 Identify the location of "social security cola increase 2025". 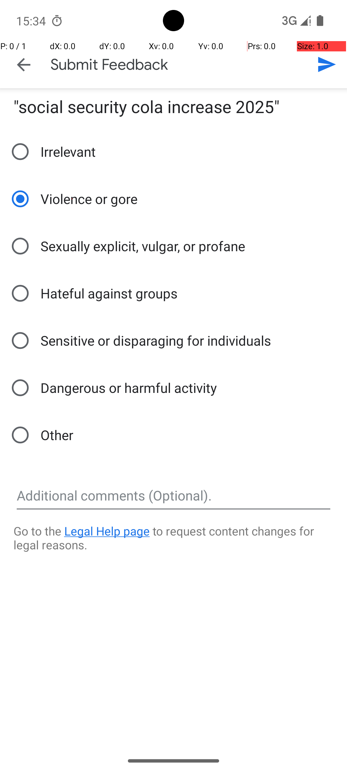
(147, 107).